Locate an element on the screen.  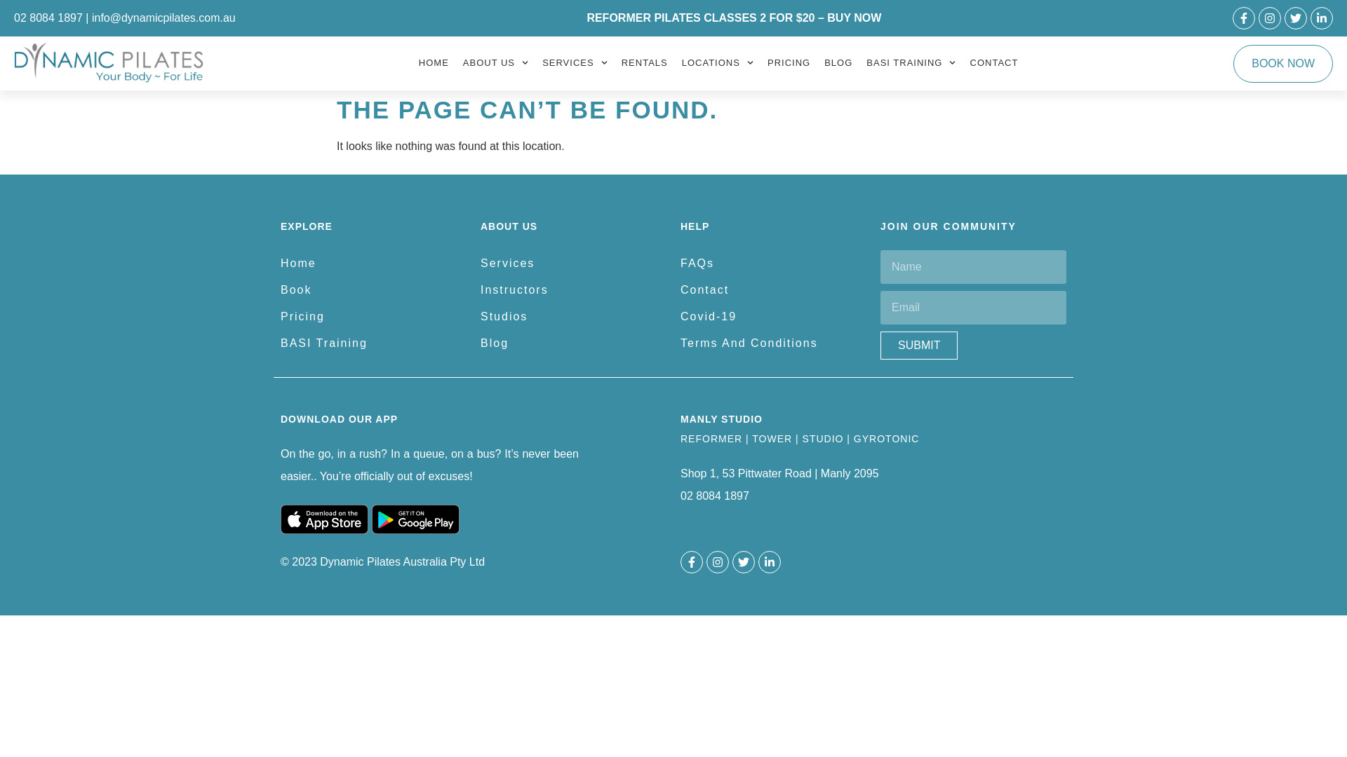
Services is located at coordinates (574, 264).